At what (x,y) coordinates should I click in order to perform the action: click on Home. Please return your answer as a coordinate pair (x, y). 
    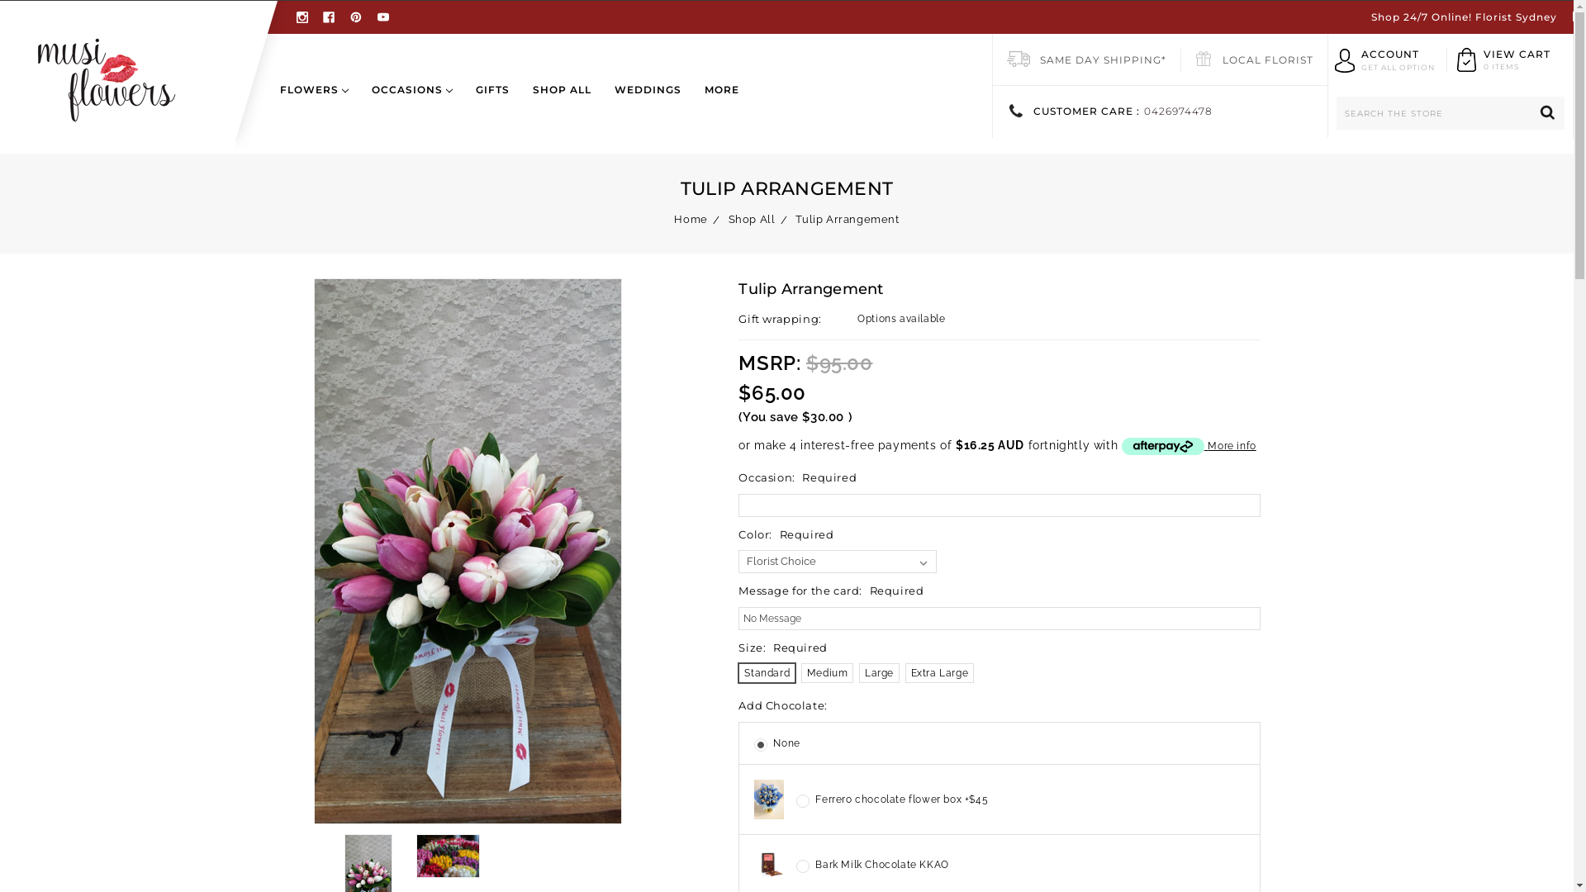
    Looking at the image, I should click on (691, 220).